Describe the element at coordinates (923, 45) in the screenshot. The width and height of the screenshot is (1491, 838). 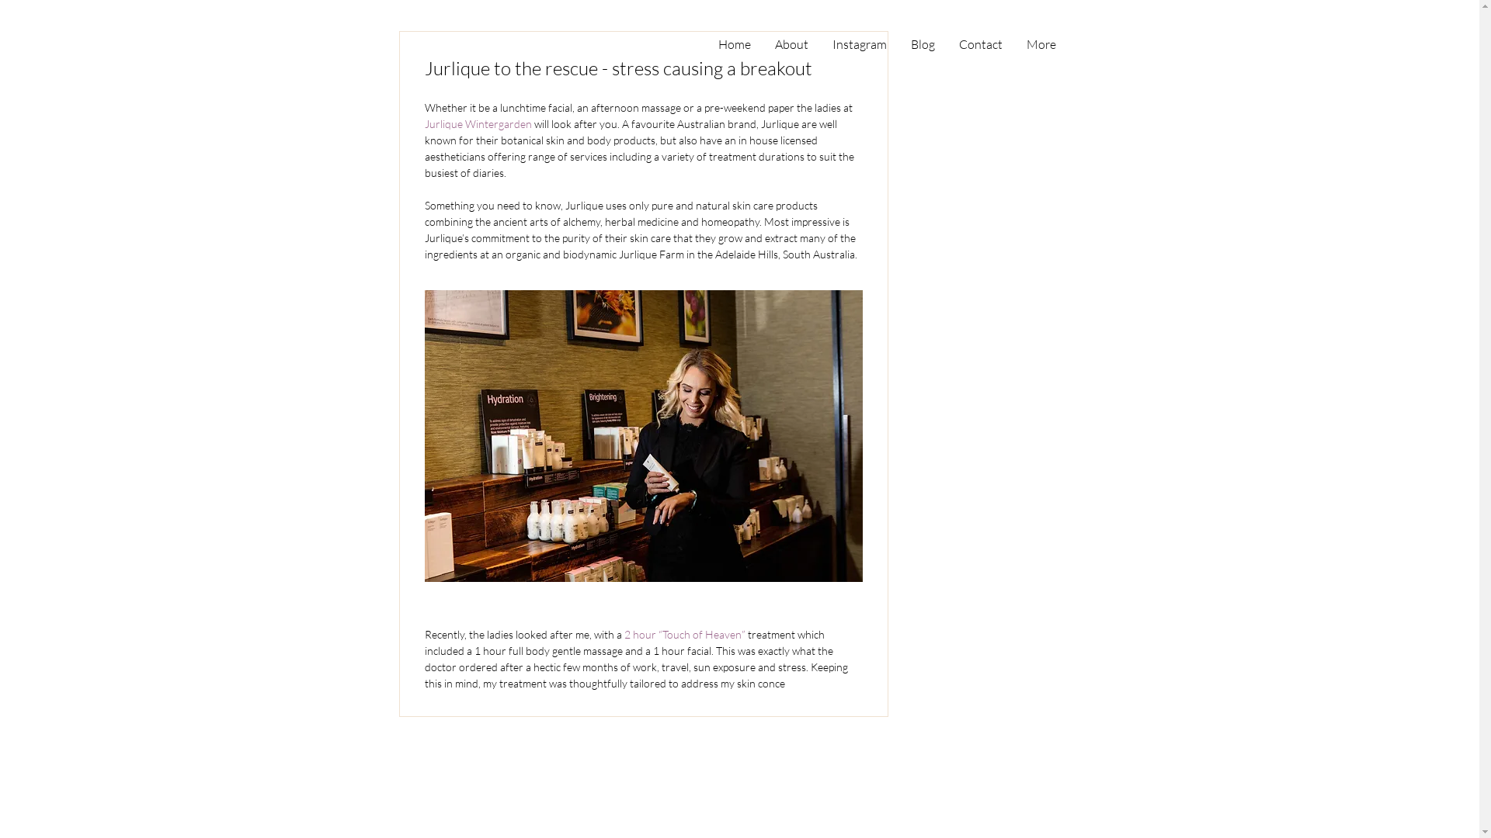
I see `Blog` at that location.